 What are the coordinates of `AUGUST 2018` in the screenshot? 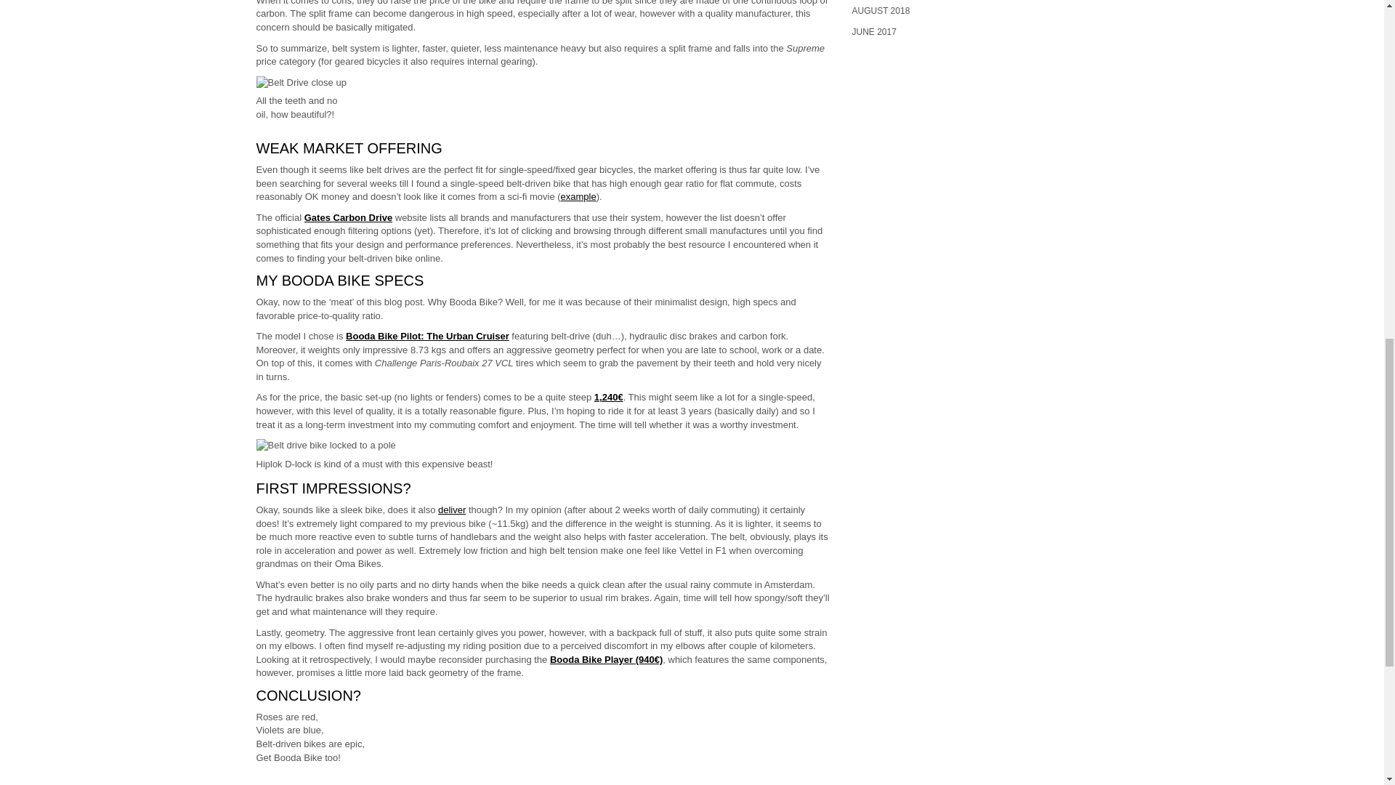 It's located at (880, 10).